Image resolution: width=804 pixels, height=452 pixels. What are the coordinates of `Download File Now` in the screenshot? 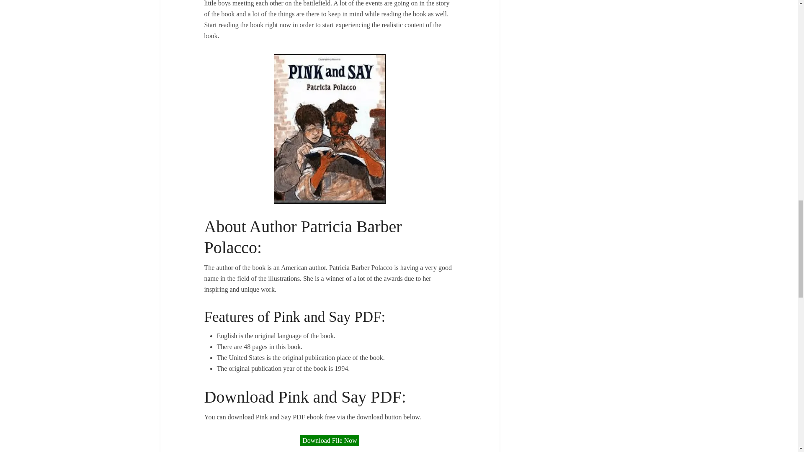 It's located at (330, 440).